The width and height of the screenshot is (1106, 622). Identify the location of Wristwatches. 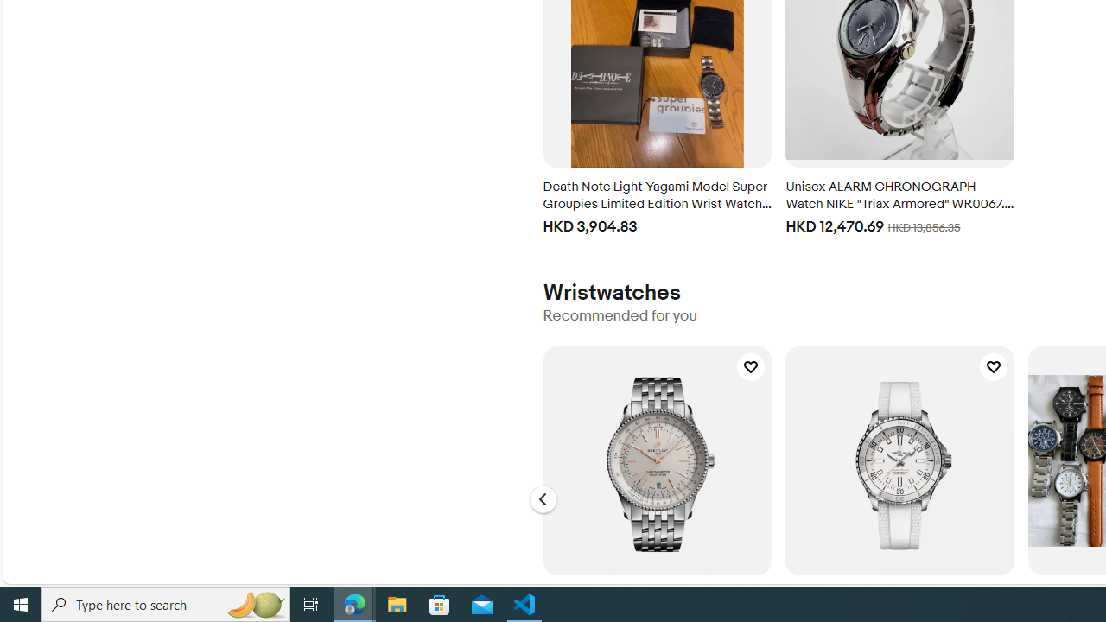
(612, 292).